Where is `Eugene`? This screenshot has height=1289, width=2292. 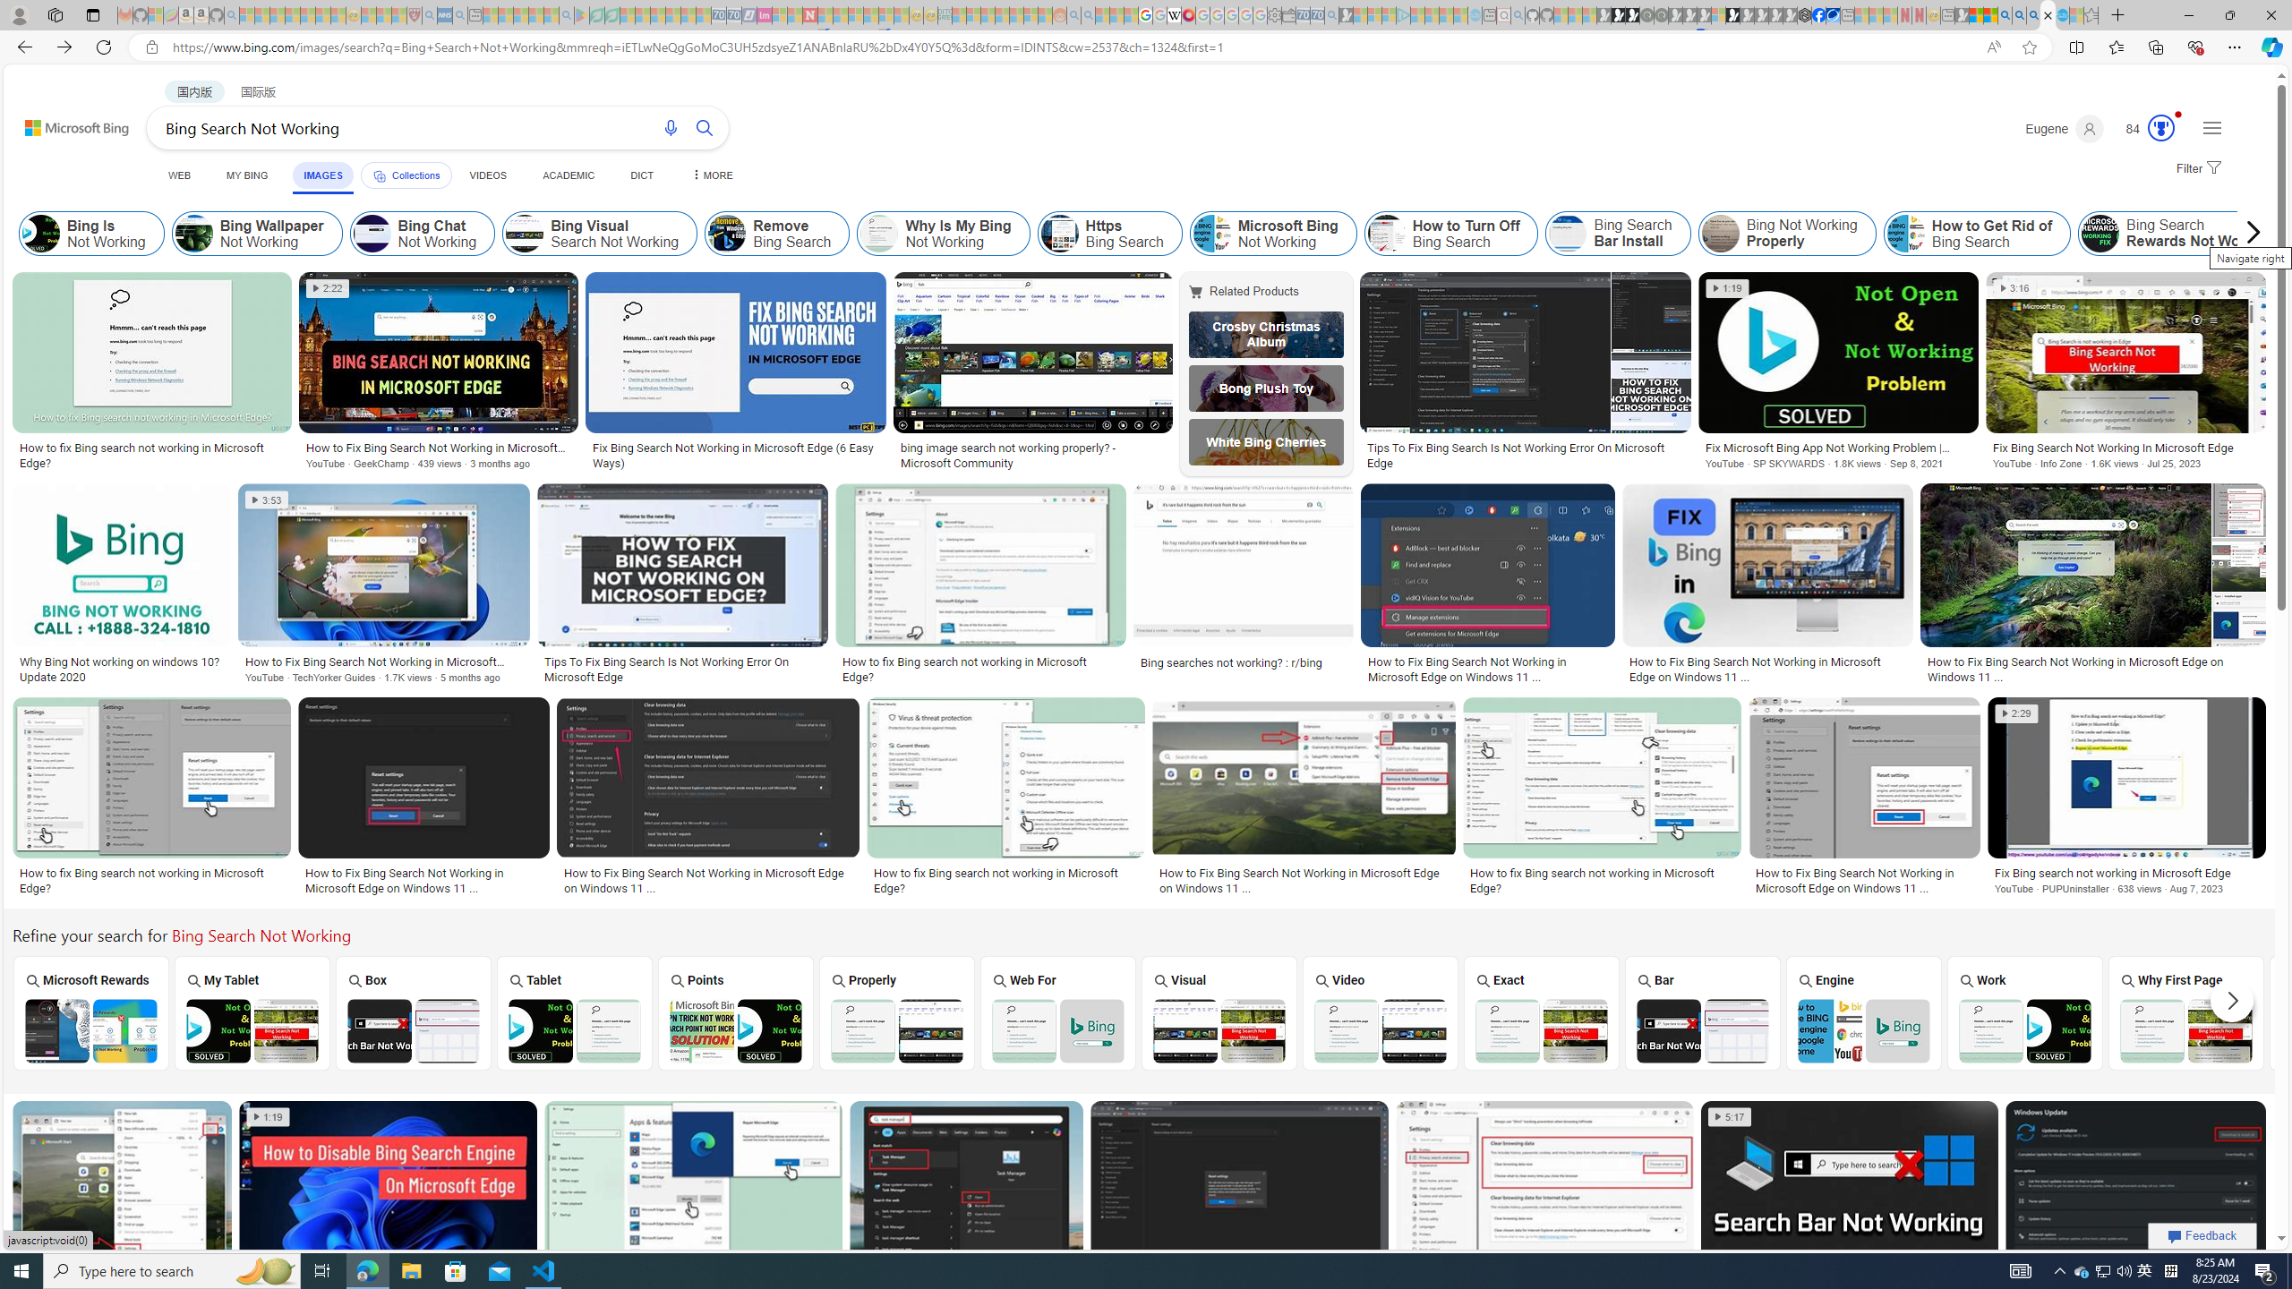 Eugene is located at coordinates (2065, 129).